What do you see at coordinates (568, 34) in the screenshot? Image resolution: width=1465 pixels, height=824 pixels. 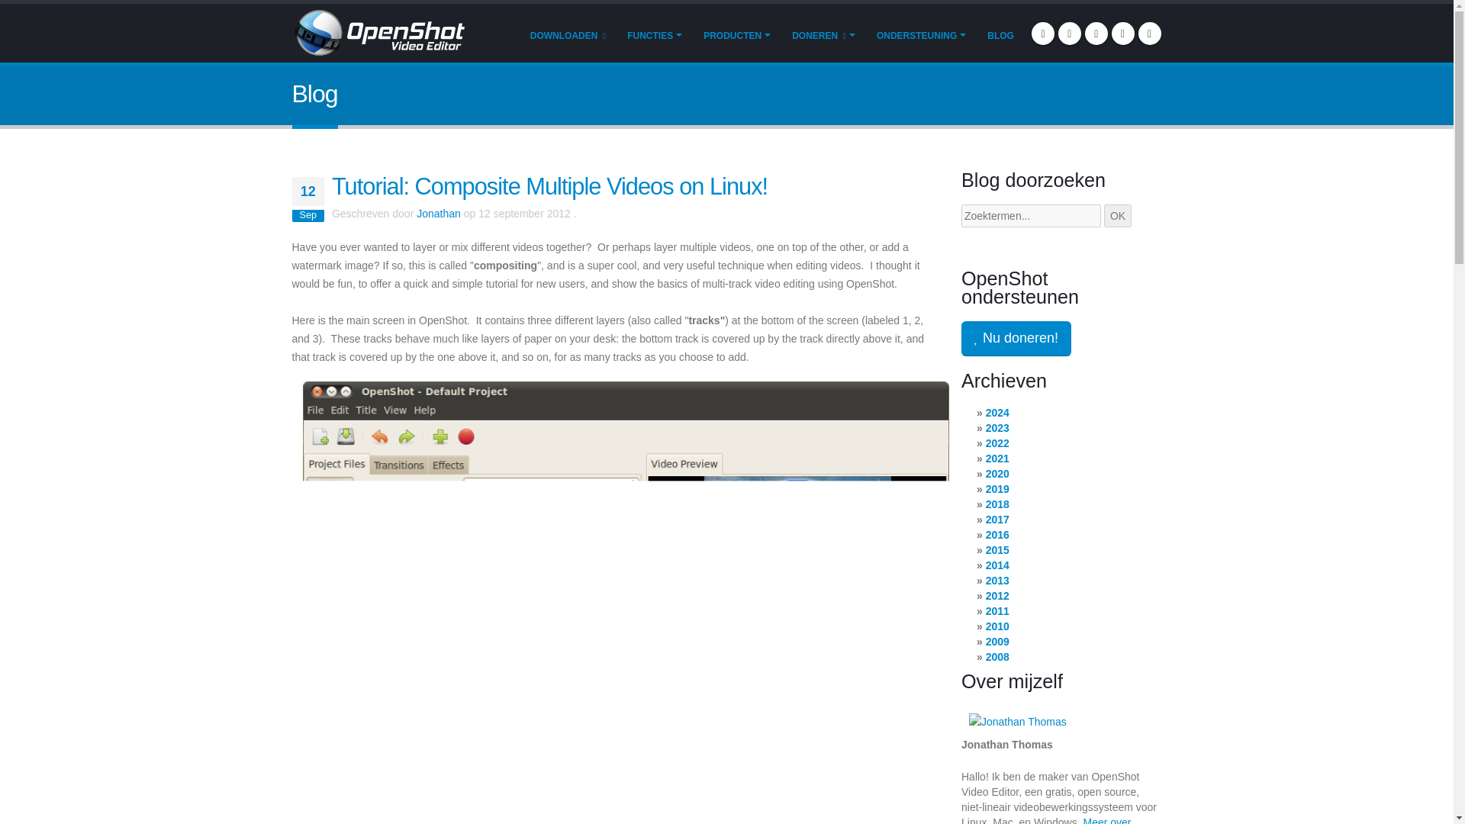 I see `DOWNLOADEN` at bounding box center [568, 34].